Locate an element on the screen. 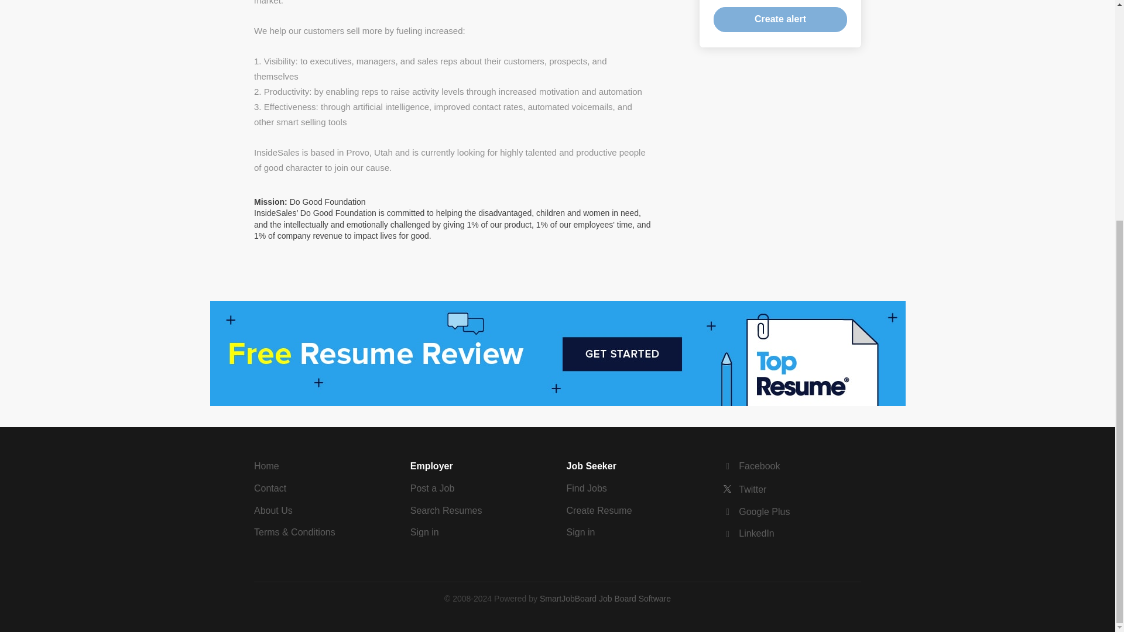  Twitter is located at coordinates (745, 489).